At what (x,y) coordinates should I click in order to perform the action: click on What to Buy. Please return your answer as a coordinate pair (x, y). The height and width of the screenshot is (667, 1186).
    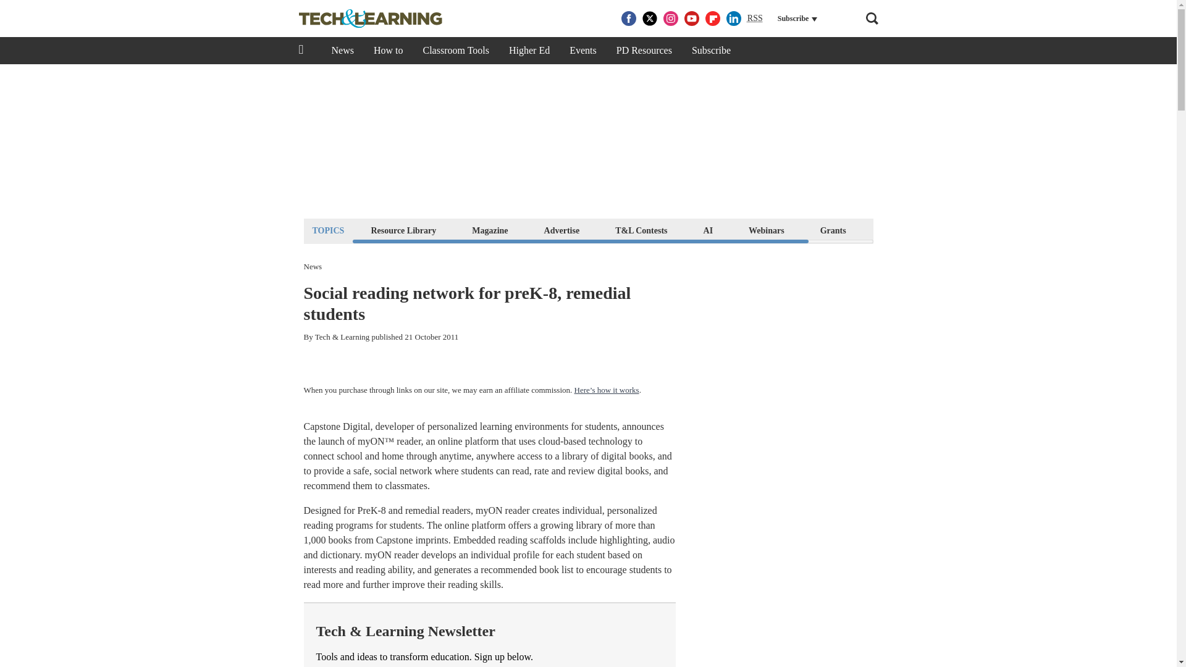
    Looking at the image, I should click on (906, 230).